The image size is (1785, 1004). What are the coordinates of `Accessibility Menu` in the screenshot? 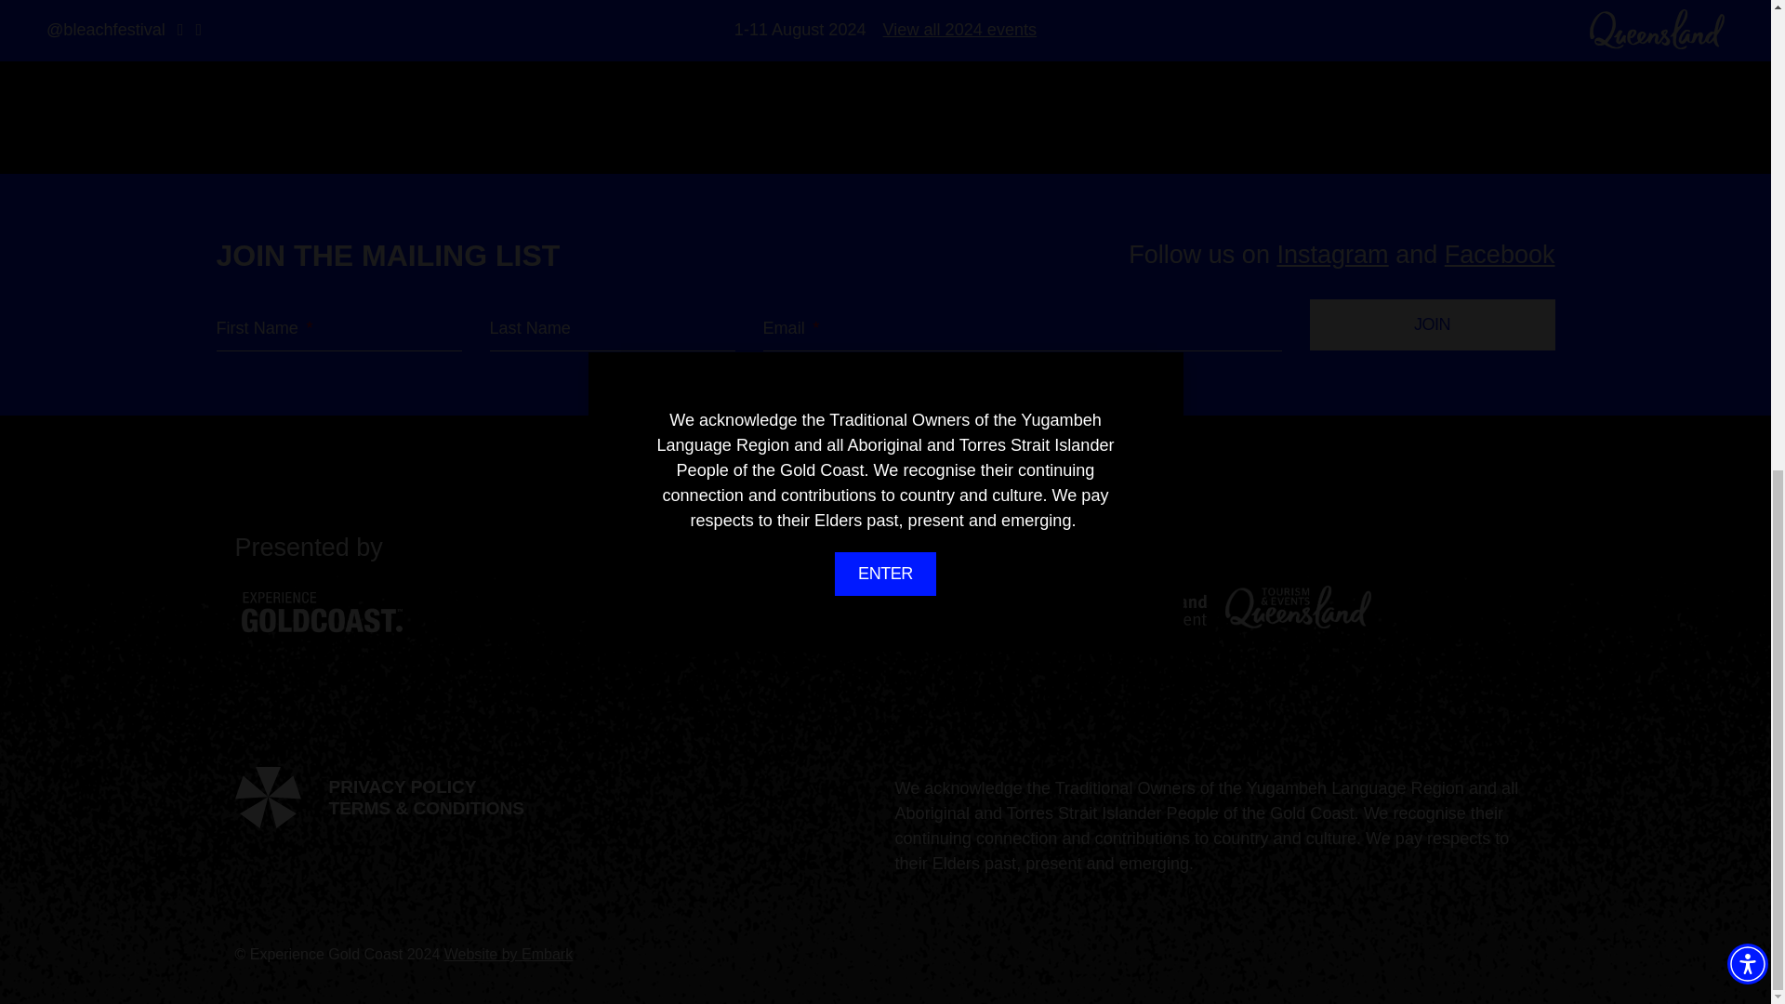 It's located at (1748, 82).